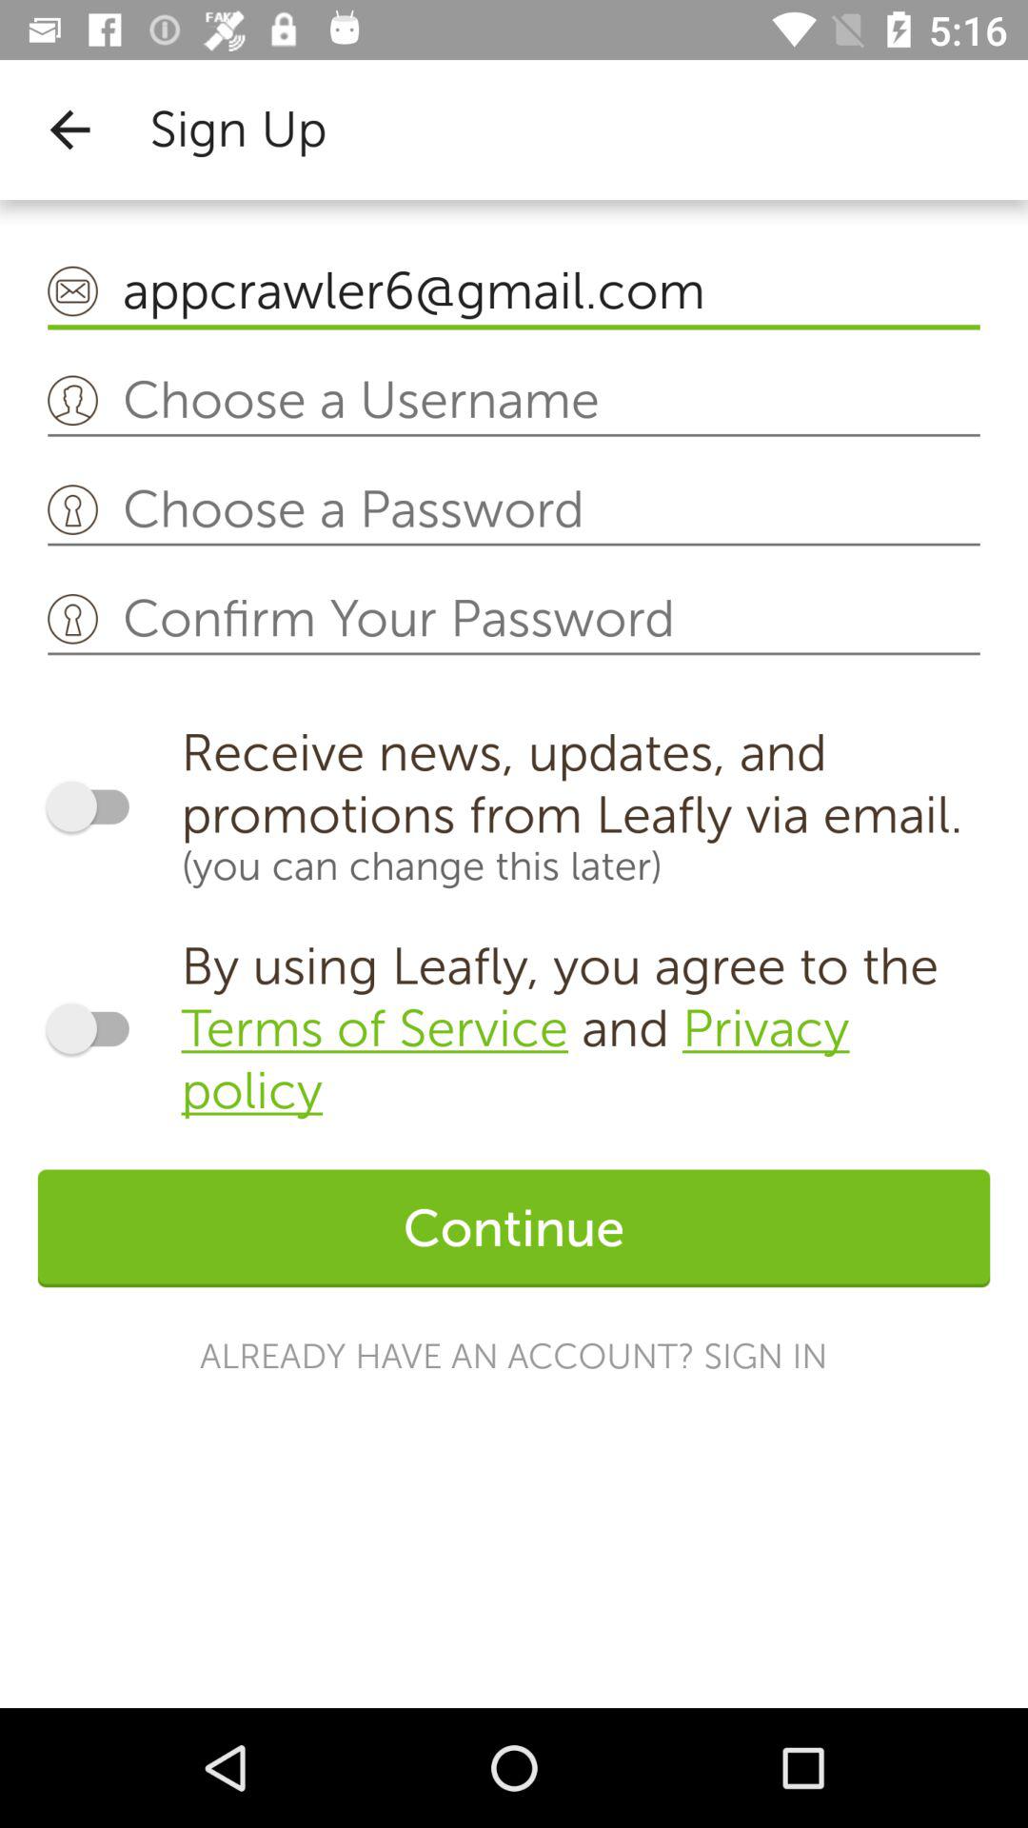  What do you see at coordinates (514, 1356) in the screenshot?
I see `scroll until the already have an item` at bounding box center [514, 1356].